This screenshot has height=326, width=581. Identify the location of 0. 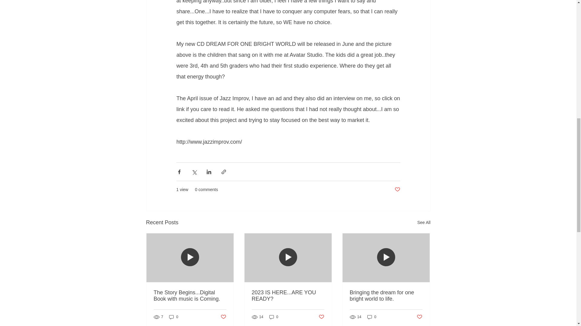
(174, 317).